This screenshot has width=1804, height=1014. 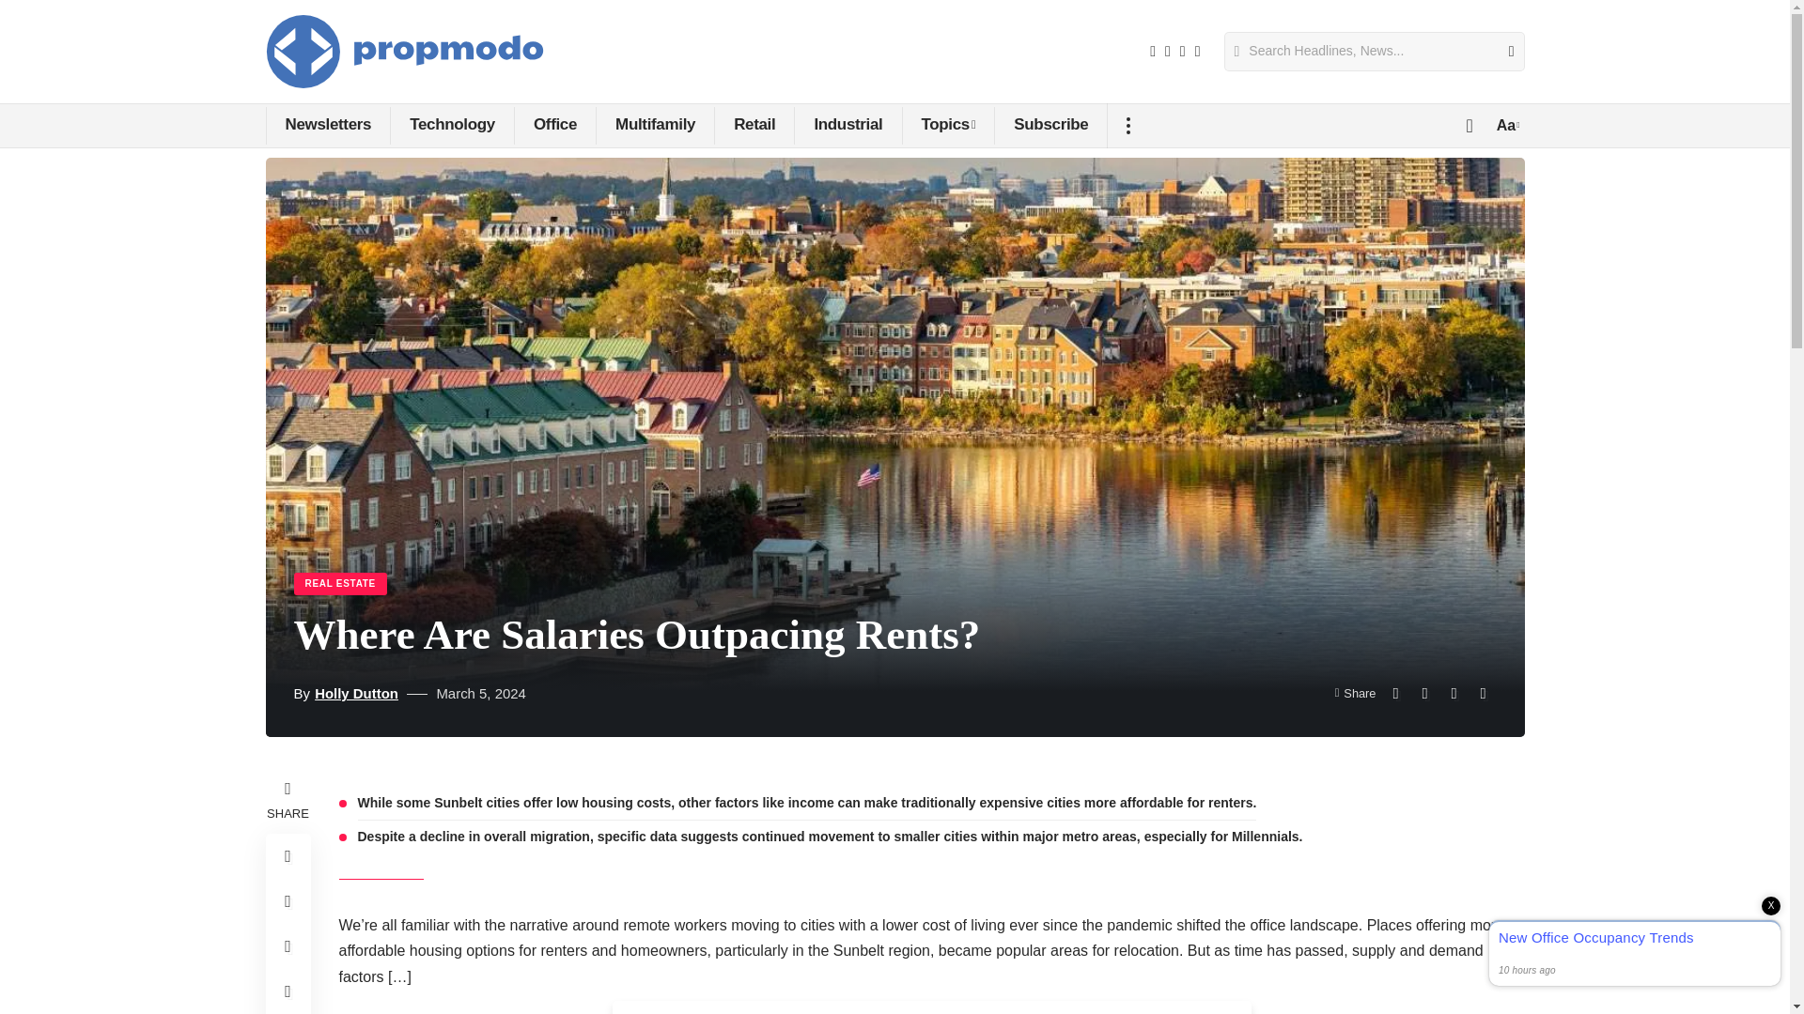 I want to click on Topics, so click(x=949, y=126).